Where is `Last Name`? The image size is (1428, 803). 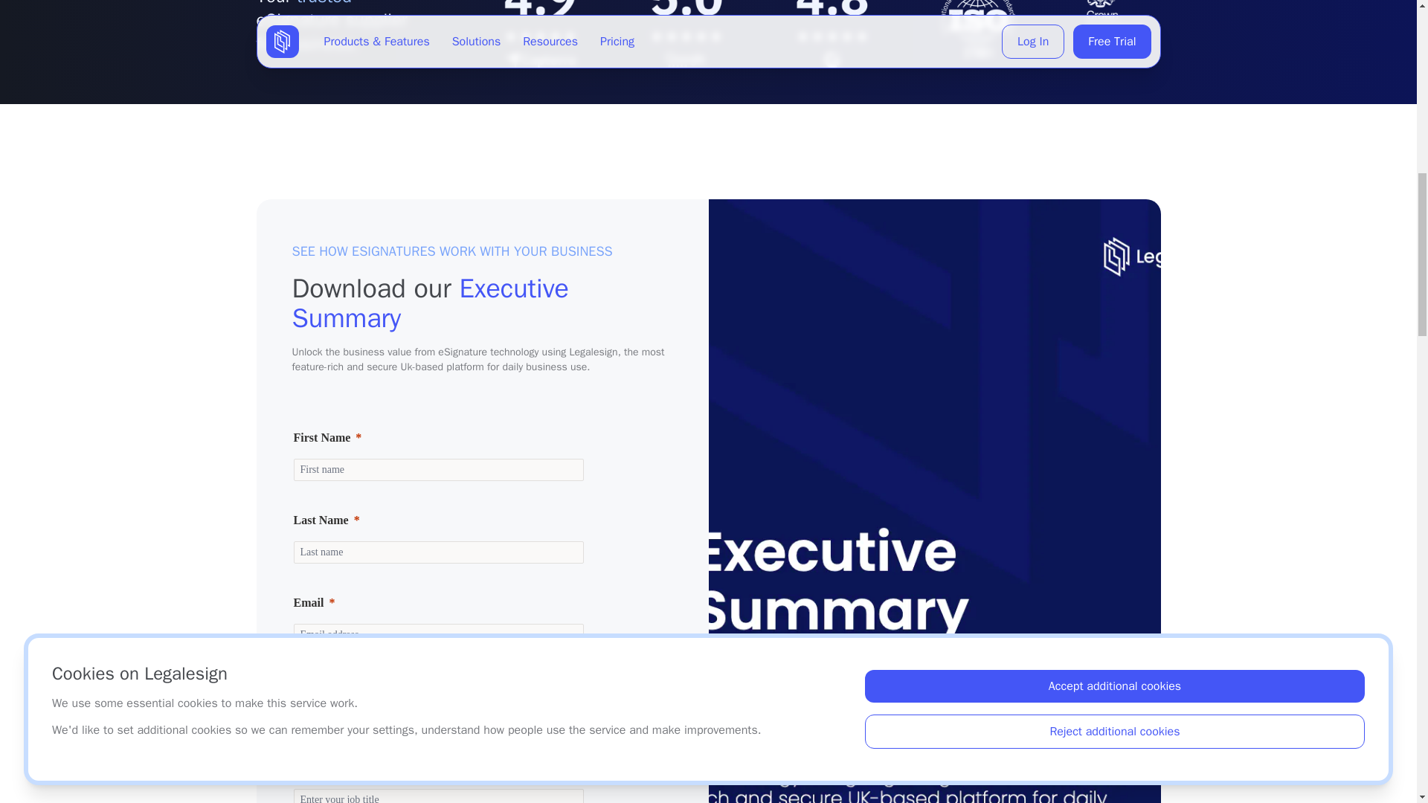 Last Name is located at coordinates (437, 520).